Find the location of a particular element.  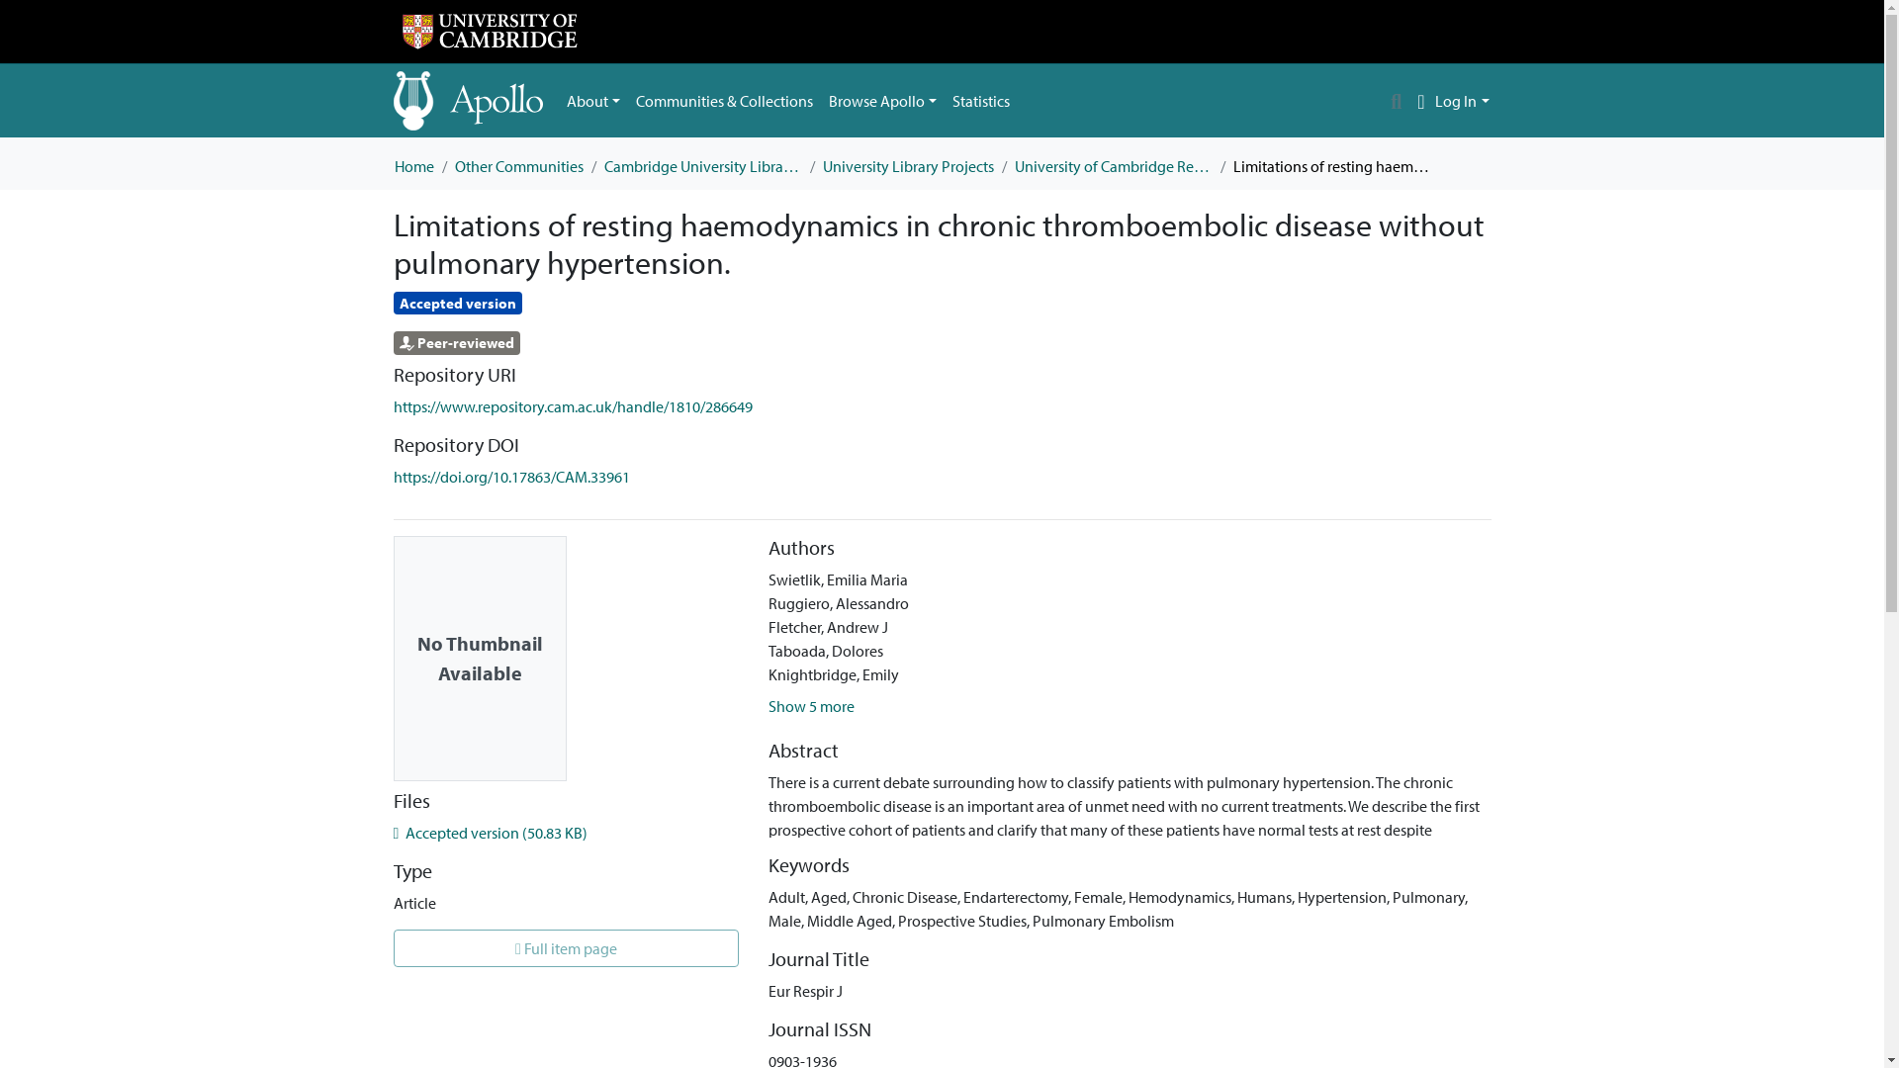

Other Communities is located at coordinates (518, 166).